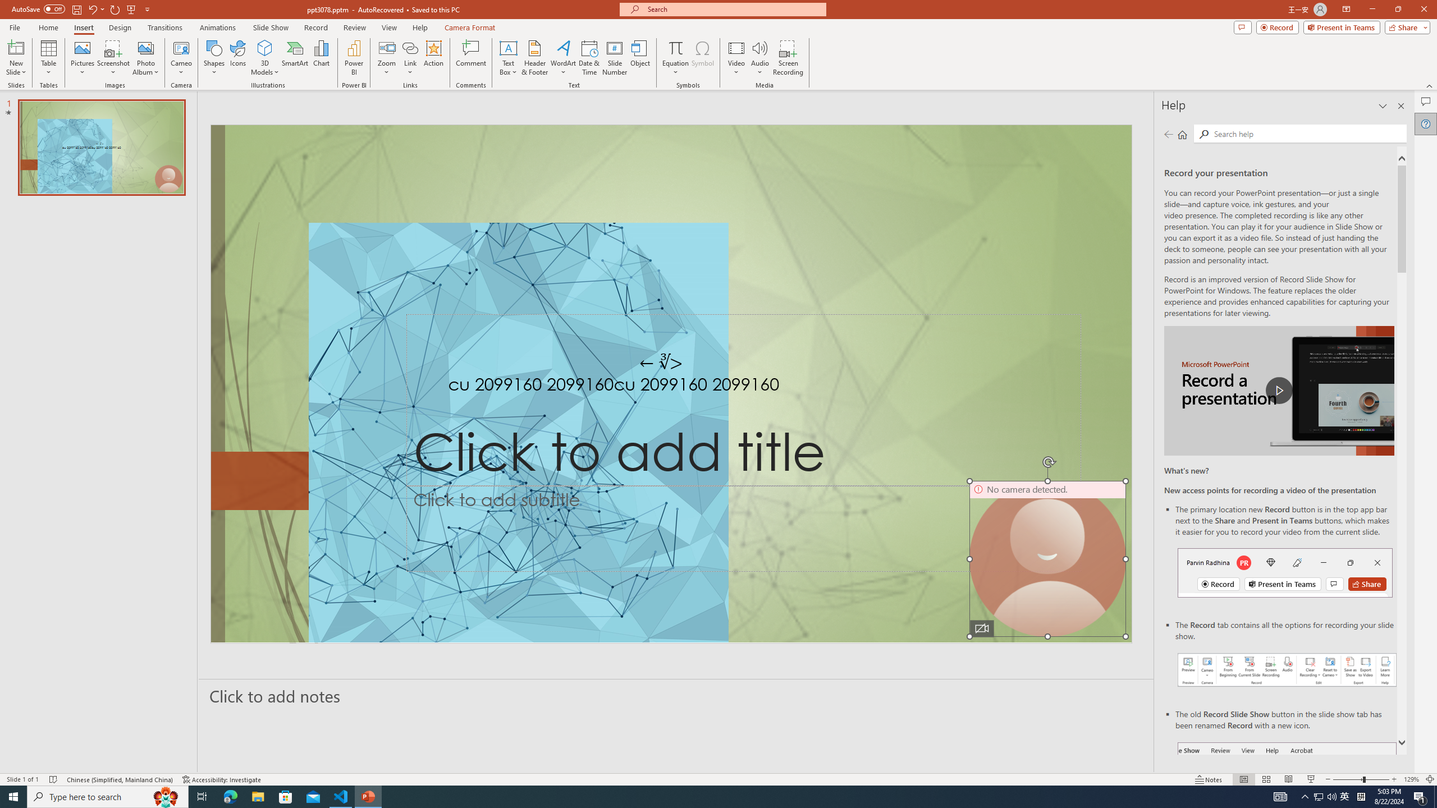 This screenshot has height=808, width=1437. I want to click on Table, so click(48, 58).